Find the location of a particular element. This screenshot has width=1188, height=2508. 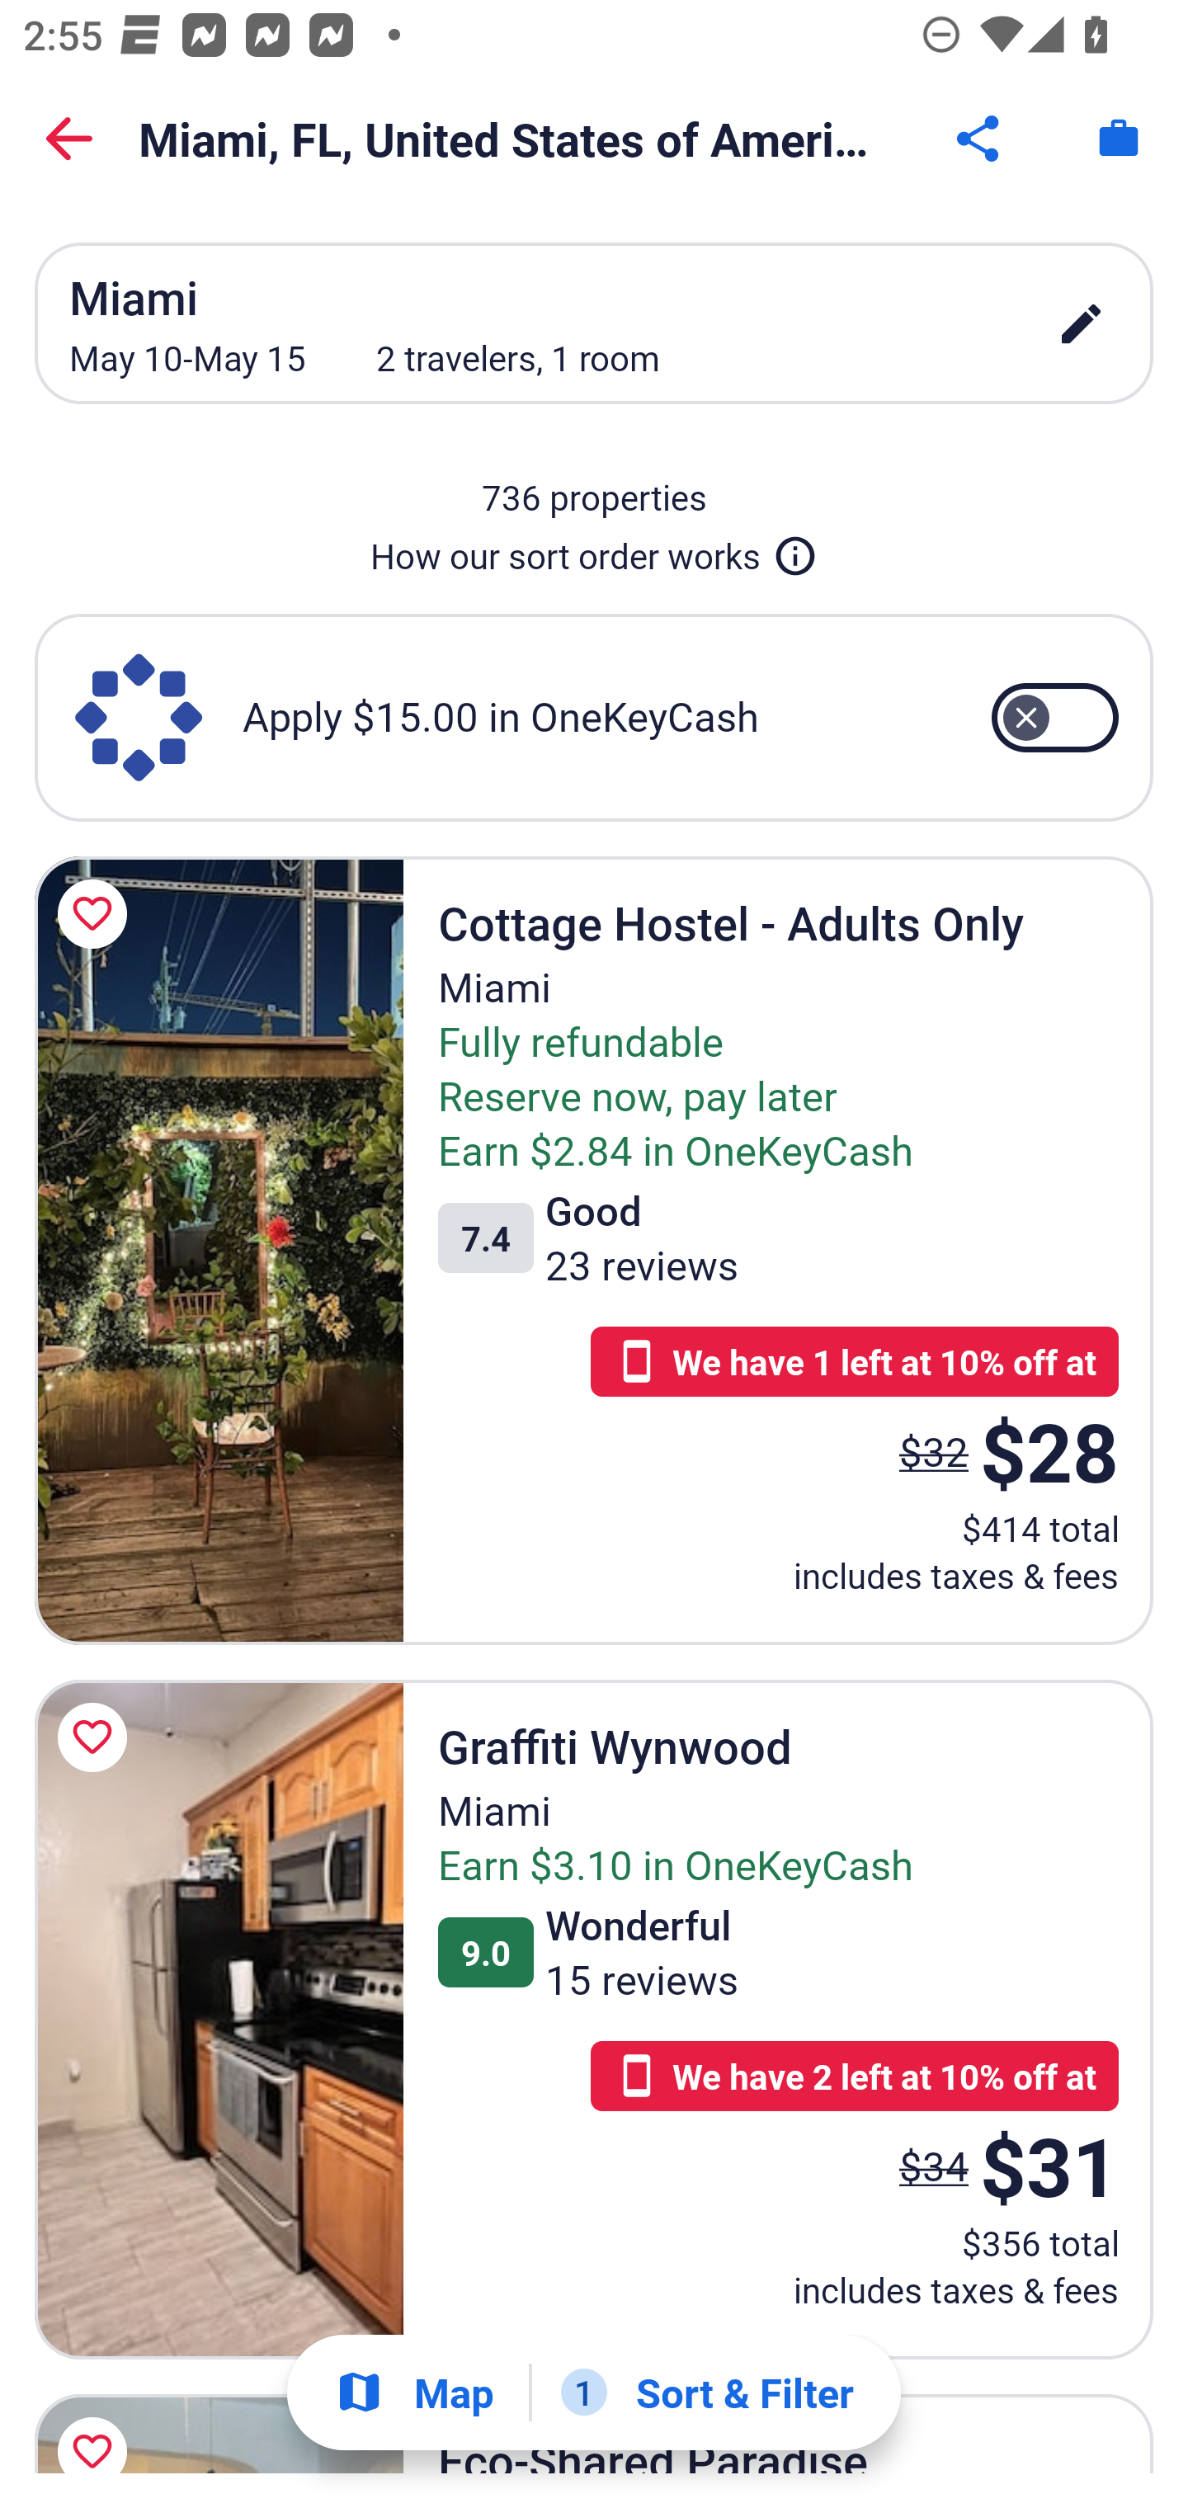

How our sort order works is located at coordinates (594, 549).